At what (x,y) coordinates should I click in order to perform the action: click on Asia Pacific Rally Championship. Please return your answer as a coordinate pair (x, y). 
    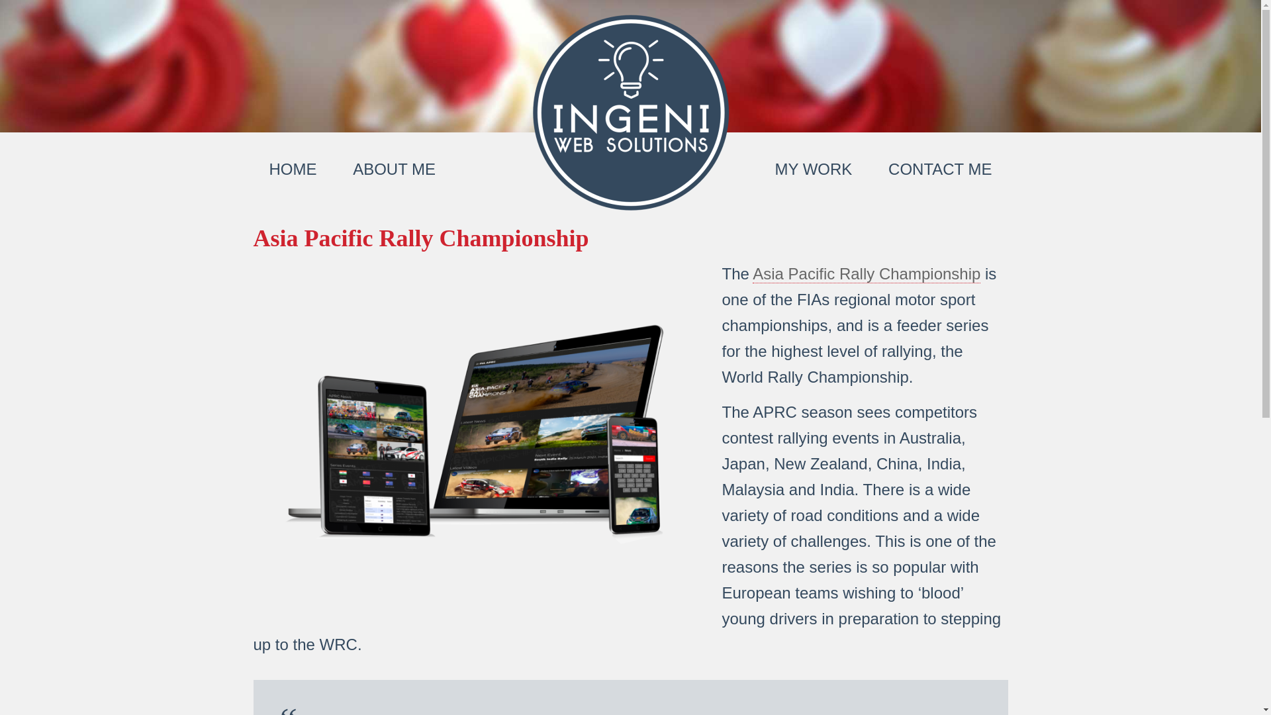
    Looking at the image, I should click on (866, 273).